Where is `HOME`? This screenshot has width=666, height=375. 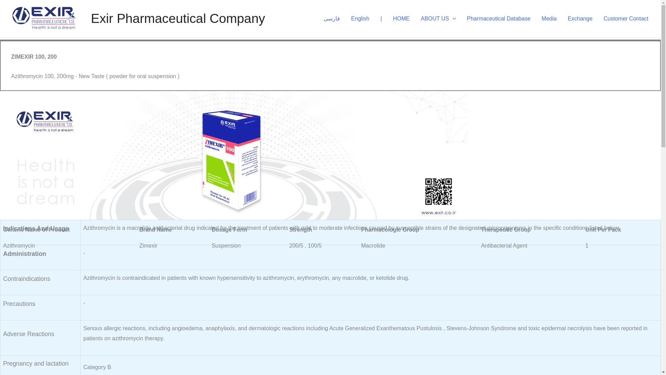 HOME is located at coordinates (401, 18).